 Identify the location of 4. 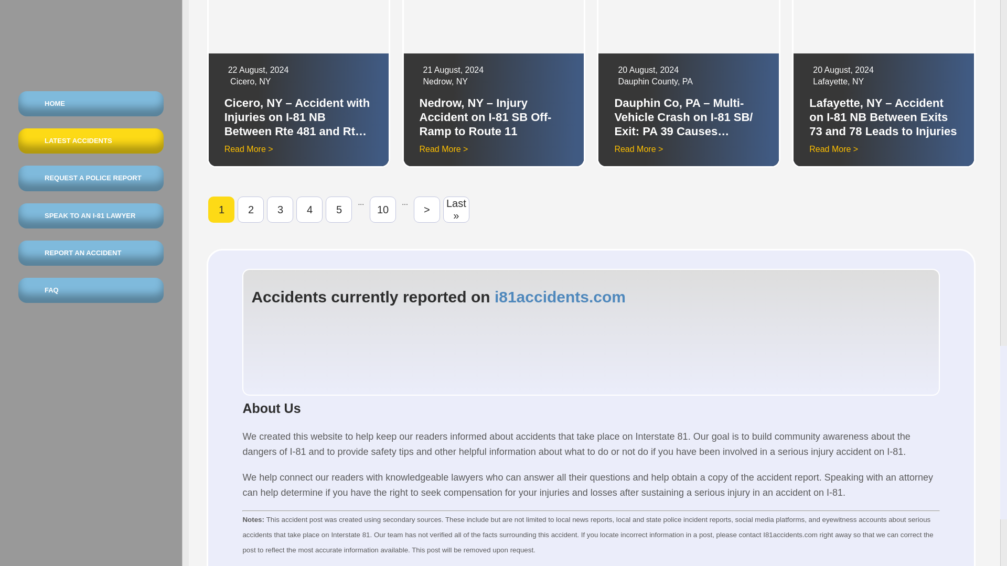
(309, 210).